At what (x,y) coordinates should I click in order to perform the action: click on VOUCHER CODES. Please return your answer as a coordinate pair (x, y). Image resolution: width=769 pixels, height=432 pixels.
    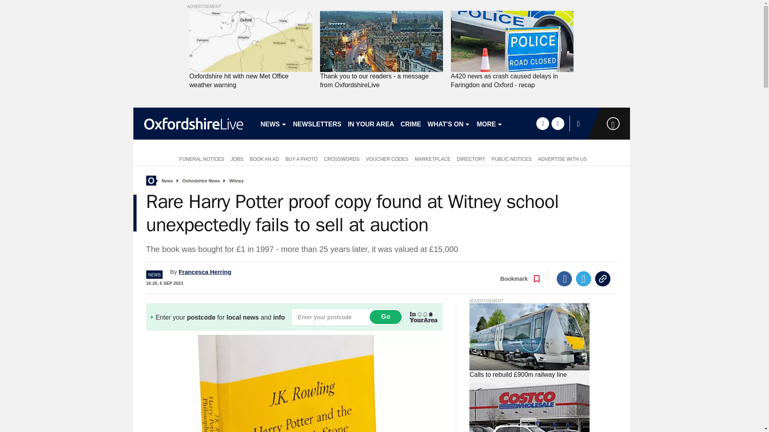
    Looking at the image, I should click on (387, 158).